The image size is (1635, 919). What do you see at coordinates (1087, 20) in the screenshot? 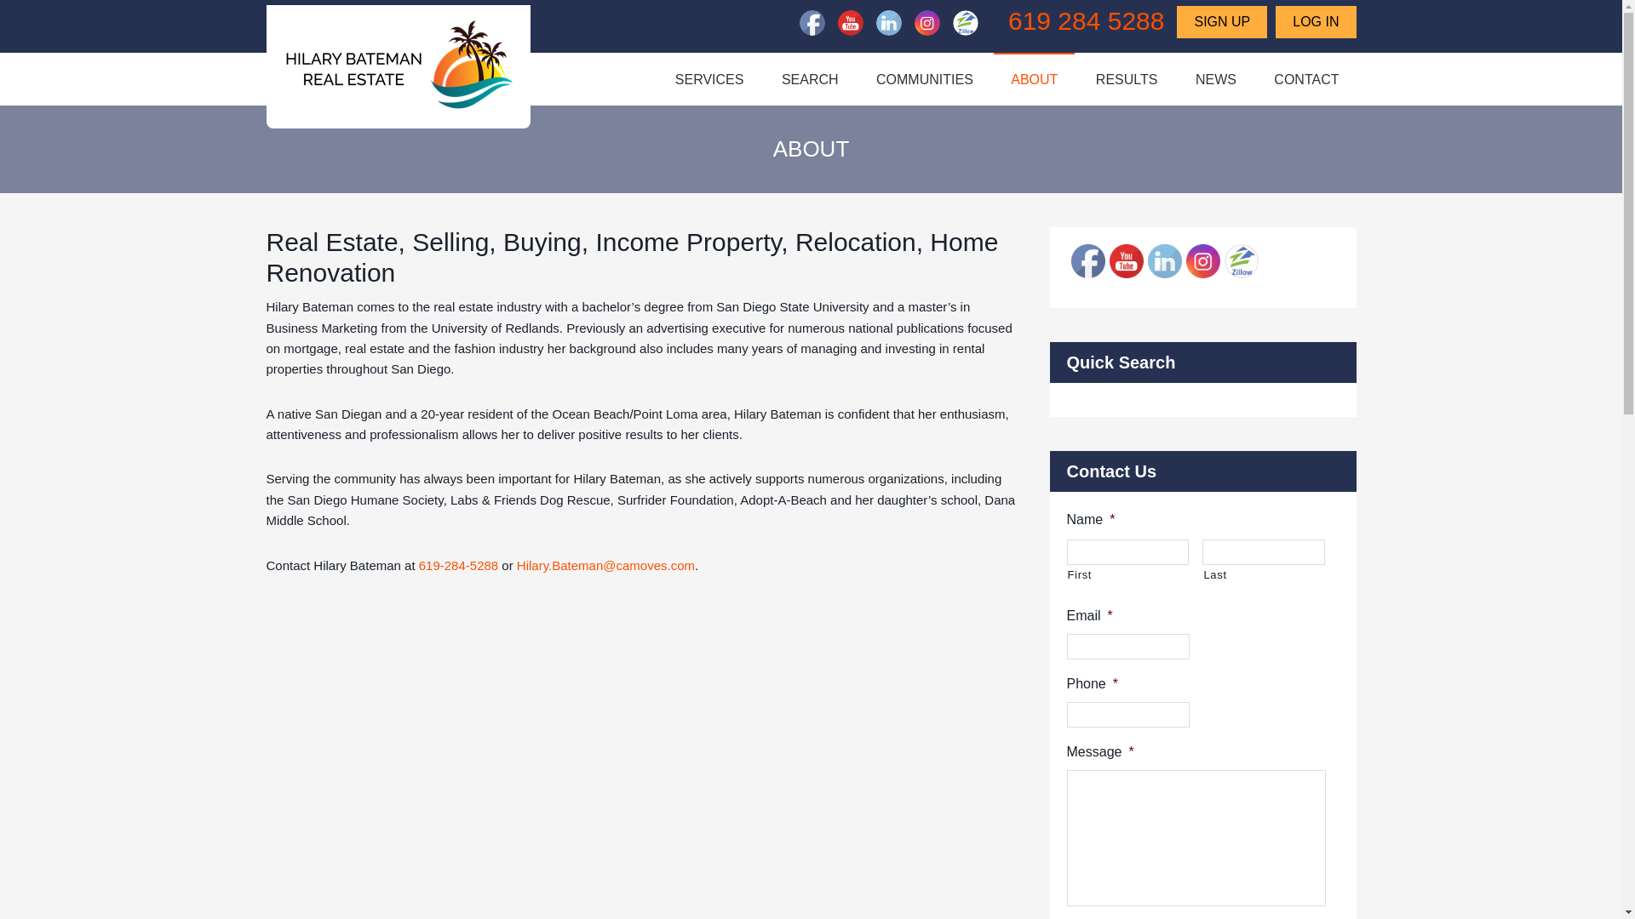
I see `619 284 5288` at bounding box center [1087, 20].